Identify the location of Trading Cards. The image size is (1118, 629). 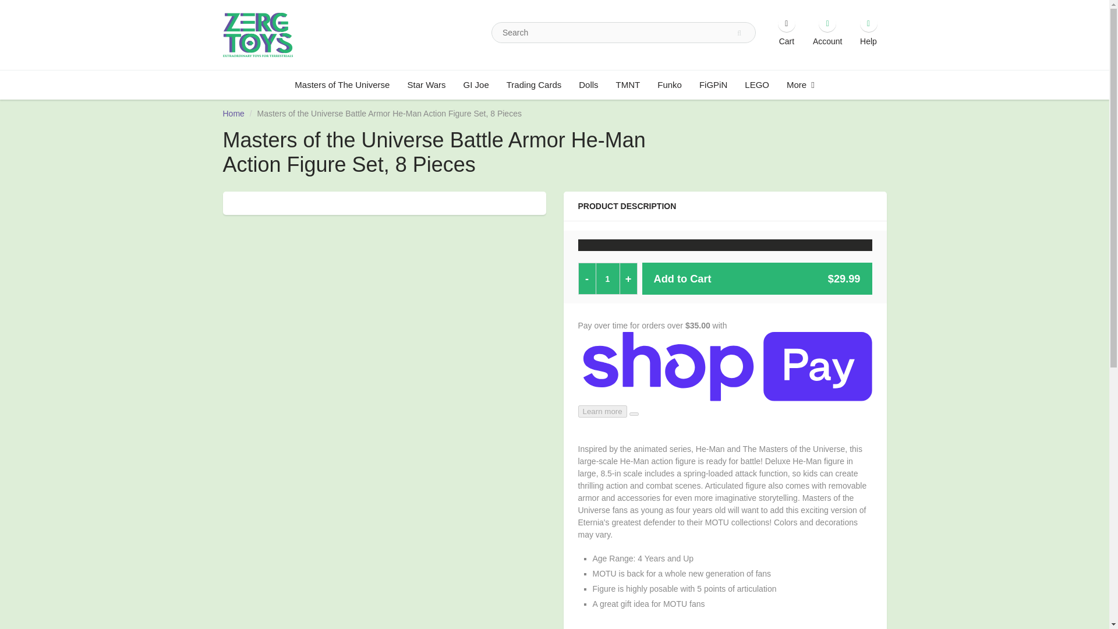
(533, 84).